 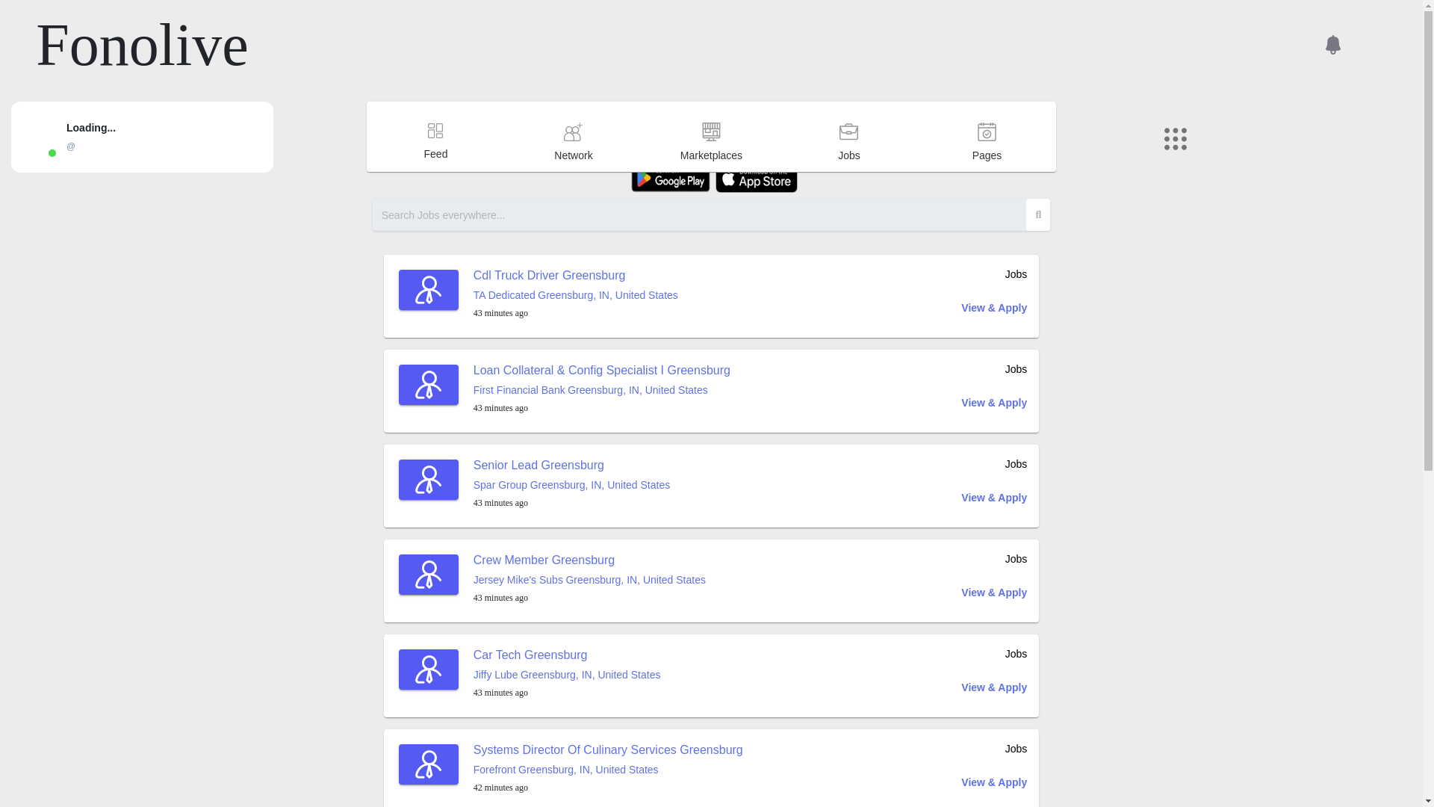 What do you see at coordinates (608, 294) in the screenshot?
I see `Greensburg, IN, United States` at bounding box center [608, 294].